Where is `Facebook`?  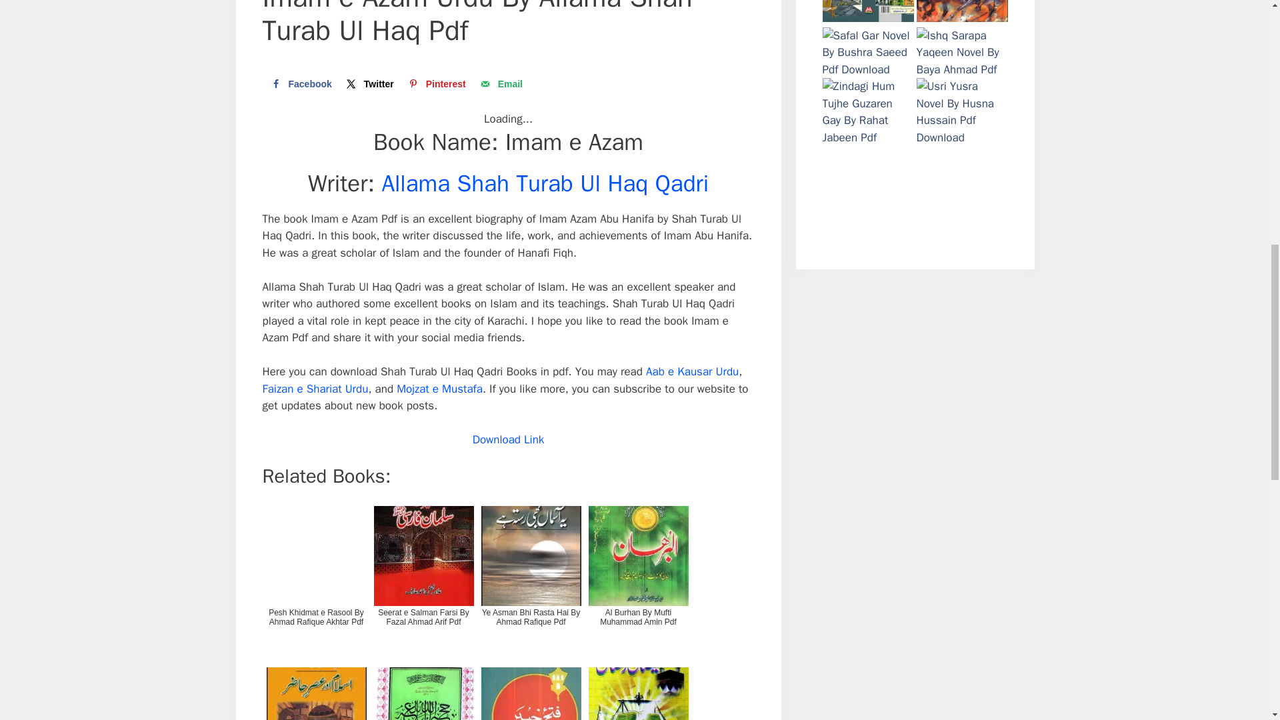 Facebook is located at coordinates (300, 83).